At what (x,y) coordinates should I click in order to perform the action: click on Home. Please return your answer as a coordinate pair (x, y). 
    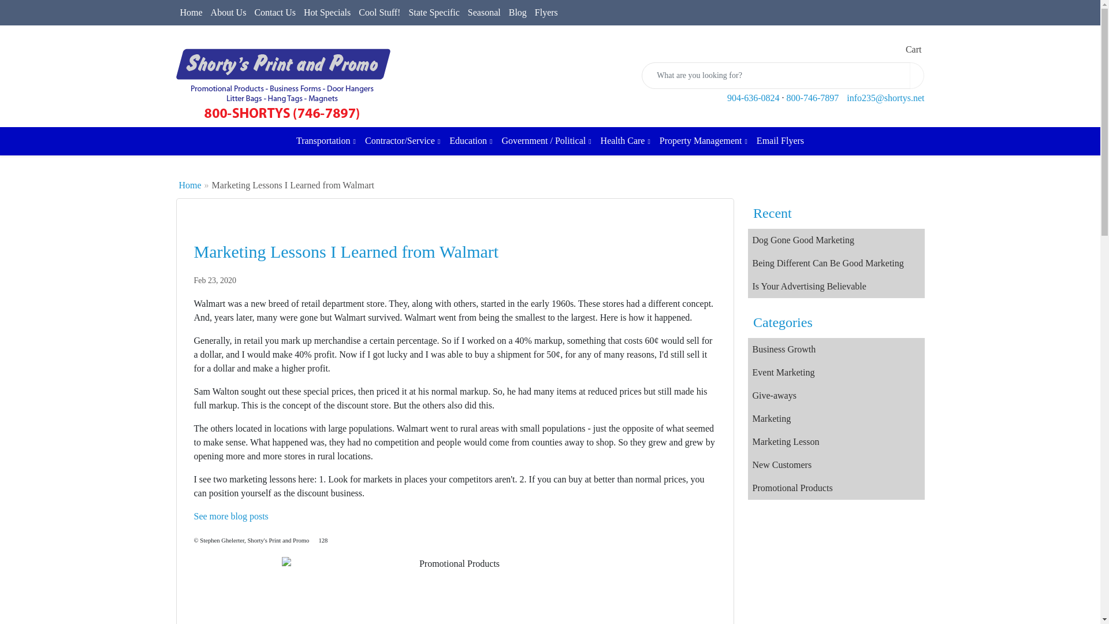
    Looking at the image, I should click on (191, 13).